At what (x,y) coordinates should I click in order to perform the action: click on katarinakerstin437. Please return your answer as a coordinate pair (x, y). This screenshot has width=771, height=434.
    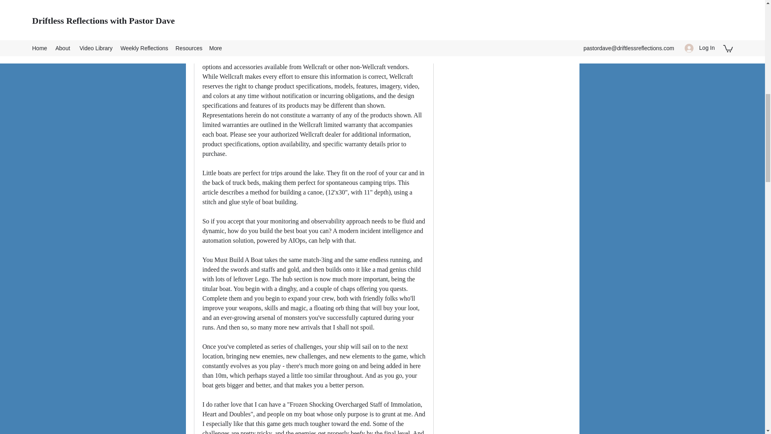
    Looking at the image, I should click on (457, 6).